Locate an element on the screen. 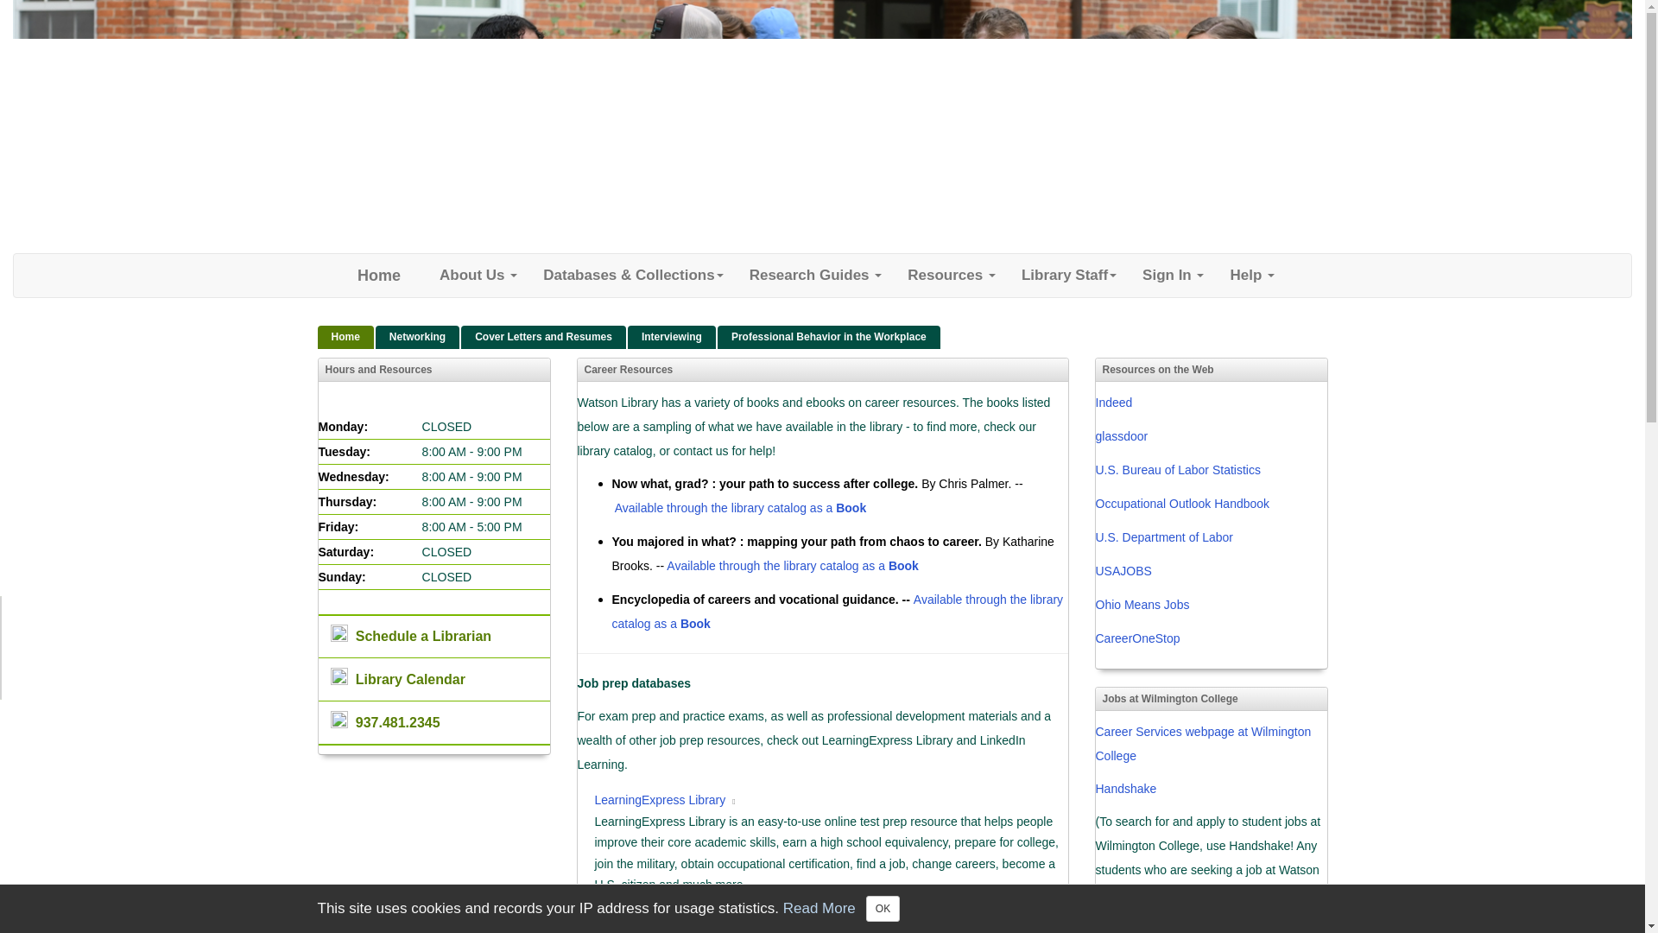 Image resolution: width=1658 pixels, height=933 pixels. OK is located at coordinates (883, 909).